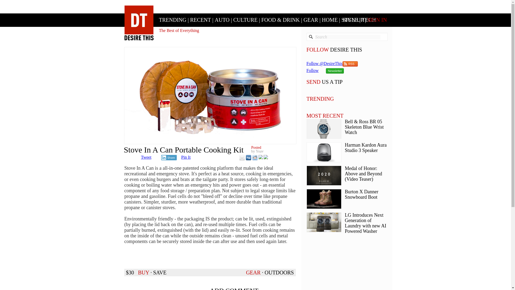  What do you see at coordinates (353, 20) in the screenshot?
I see `SIGN UP` at bounding box center [353, 20].